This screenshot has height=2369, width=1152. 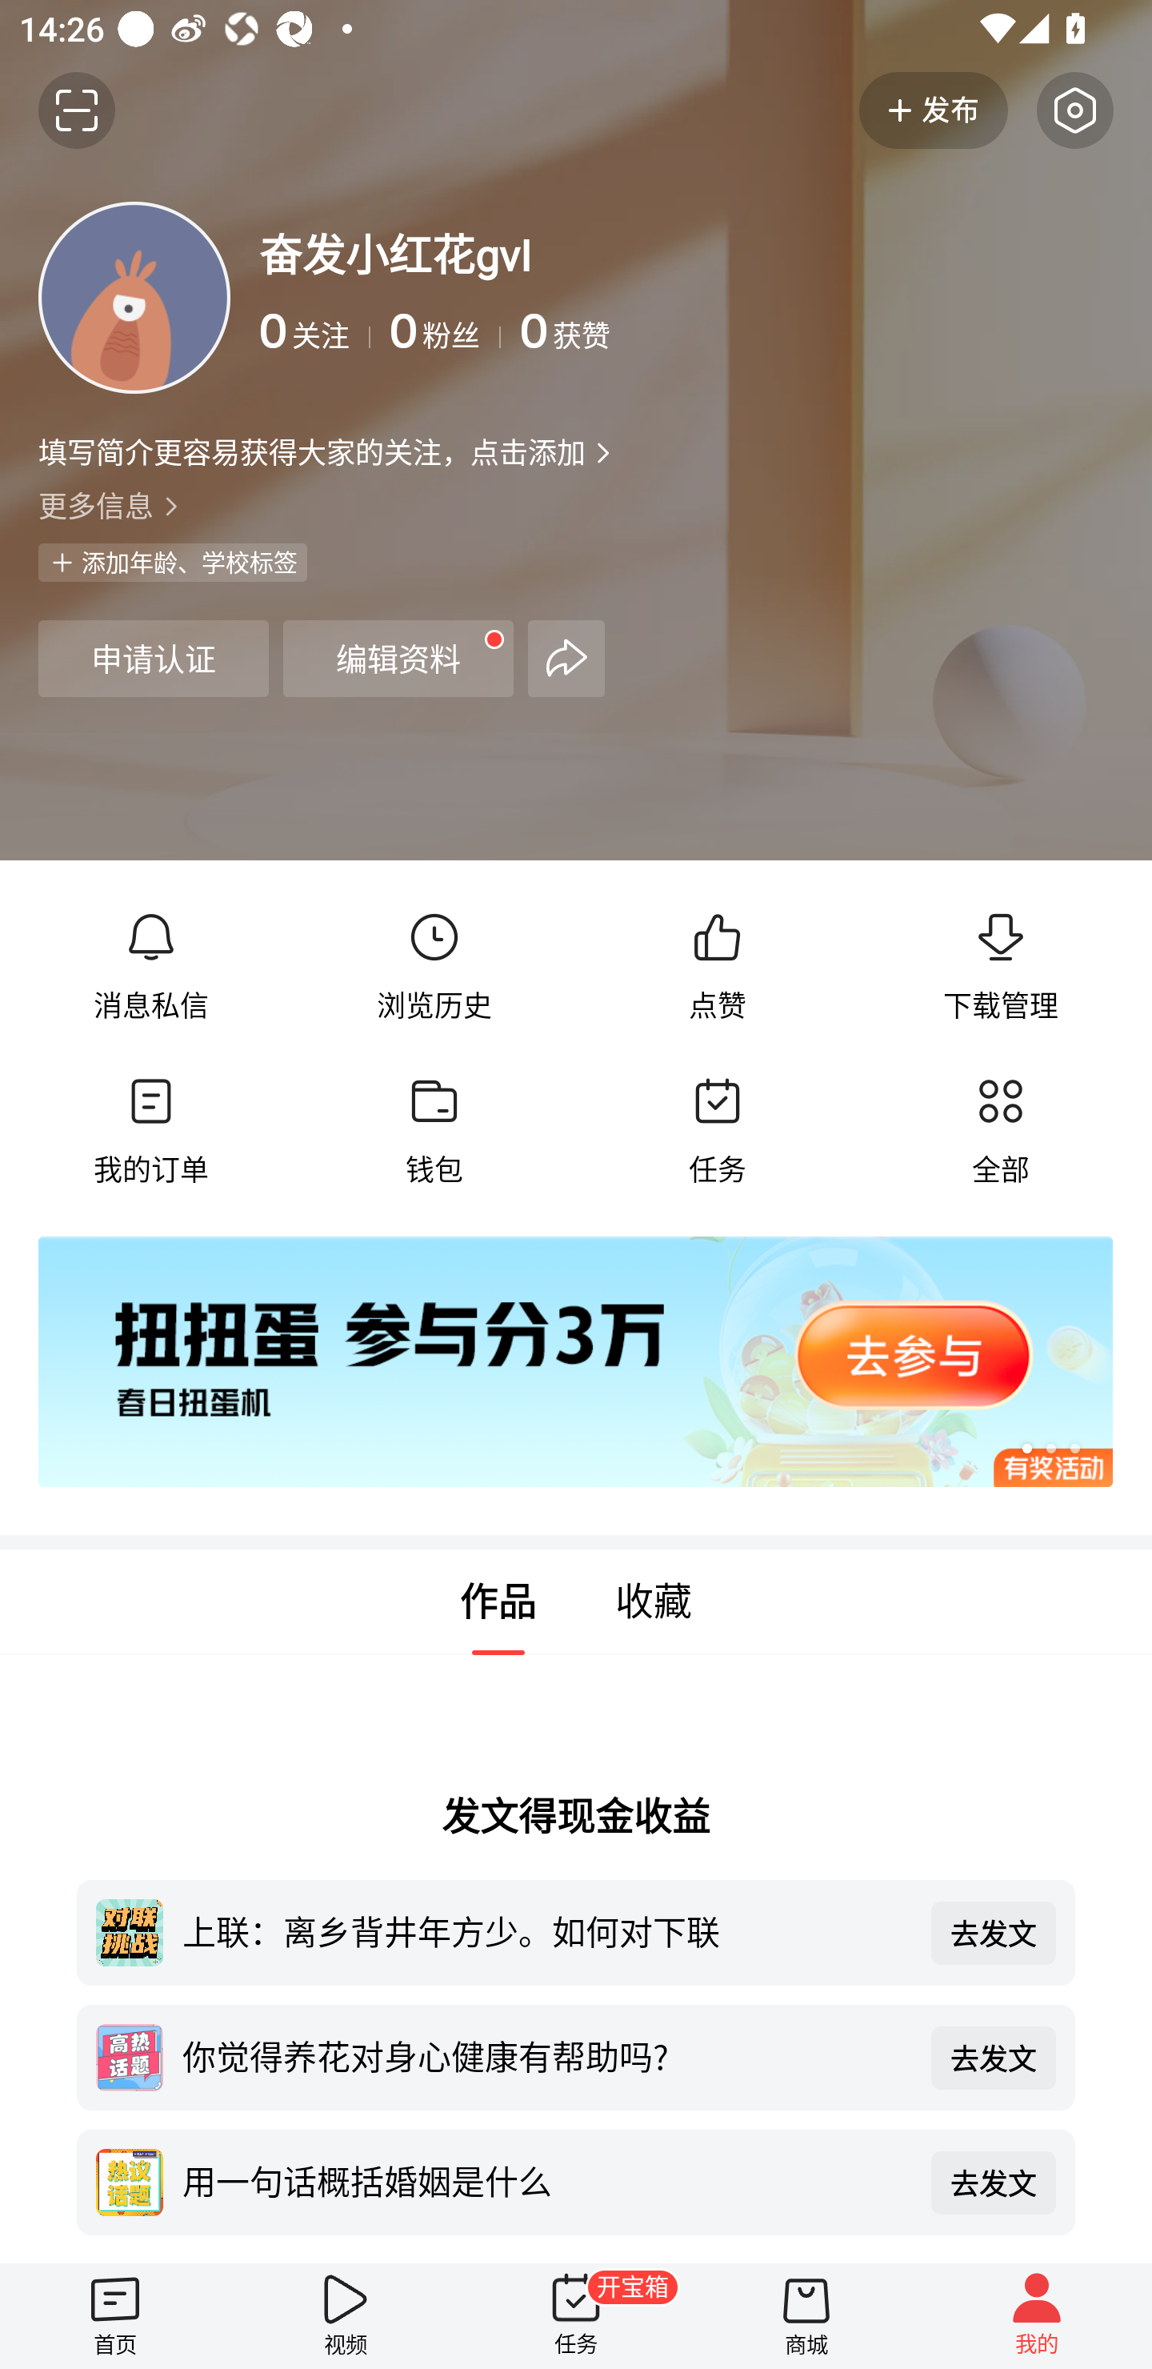 I want to click on 消息私信, so click(x=151, y=967).